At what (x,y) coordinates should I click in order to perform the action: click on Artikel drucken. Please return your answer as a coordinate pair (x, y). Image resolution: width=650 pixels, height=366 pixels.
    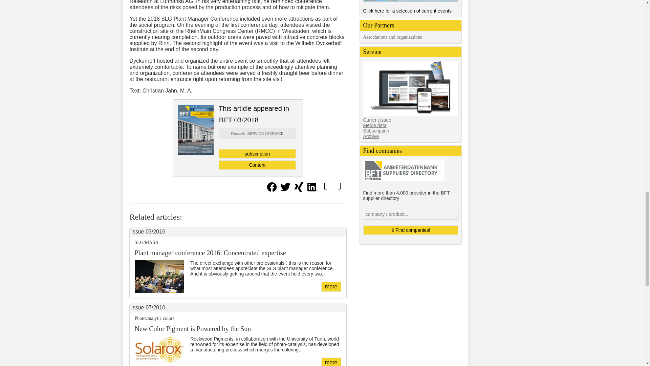
    Looking at the image, I should click on (339, 186).